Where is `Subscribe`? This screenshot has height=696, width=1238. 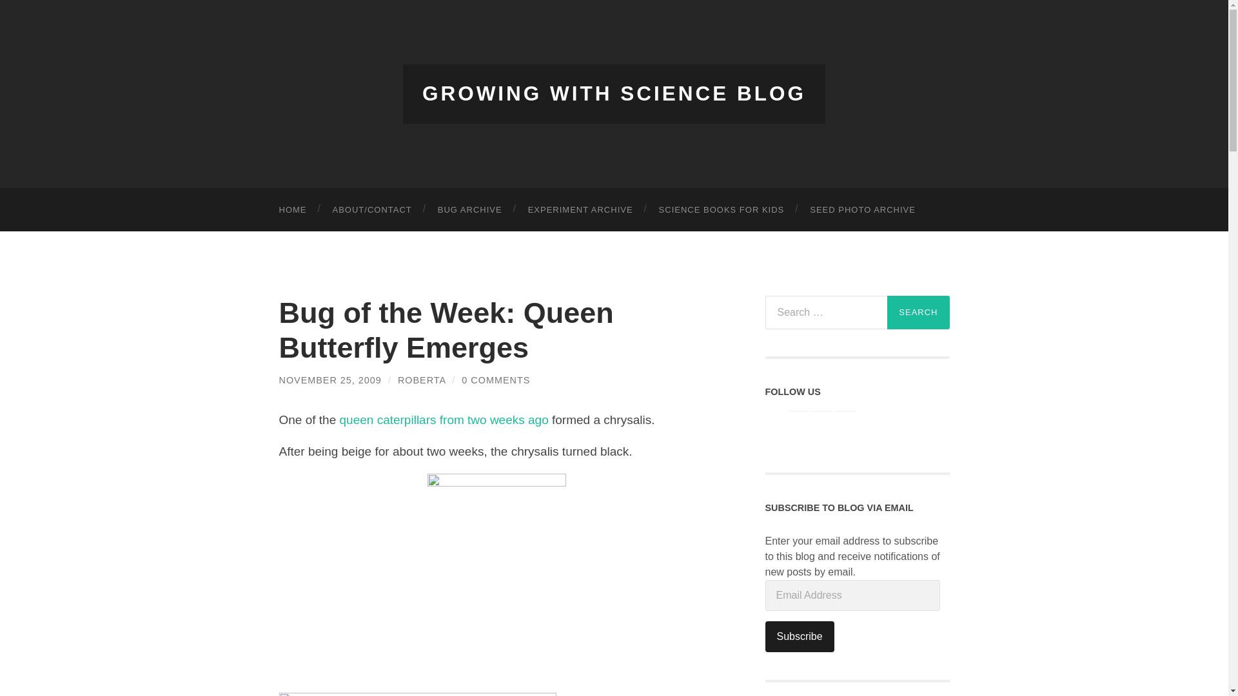 Subscribe is located at coordinates (799, 637).